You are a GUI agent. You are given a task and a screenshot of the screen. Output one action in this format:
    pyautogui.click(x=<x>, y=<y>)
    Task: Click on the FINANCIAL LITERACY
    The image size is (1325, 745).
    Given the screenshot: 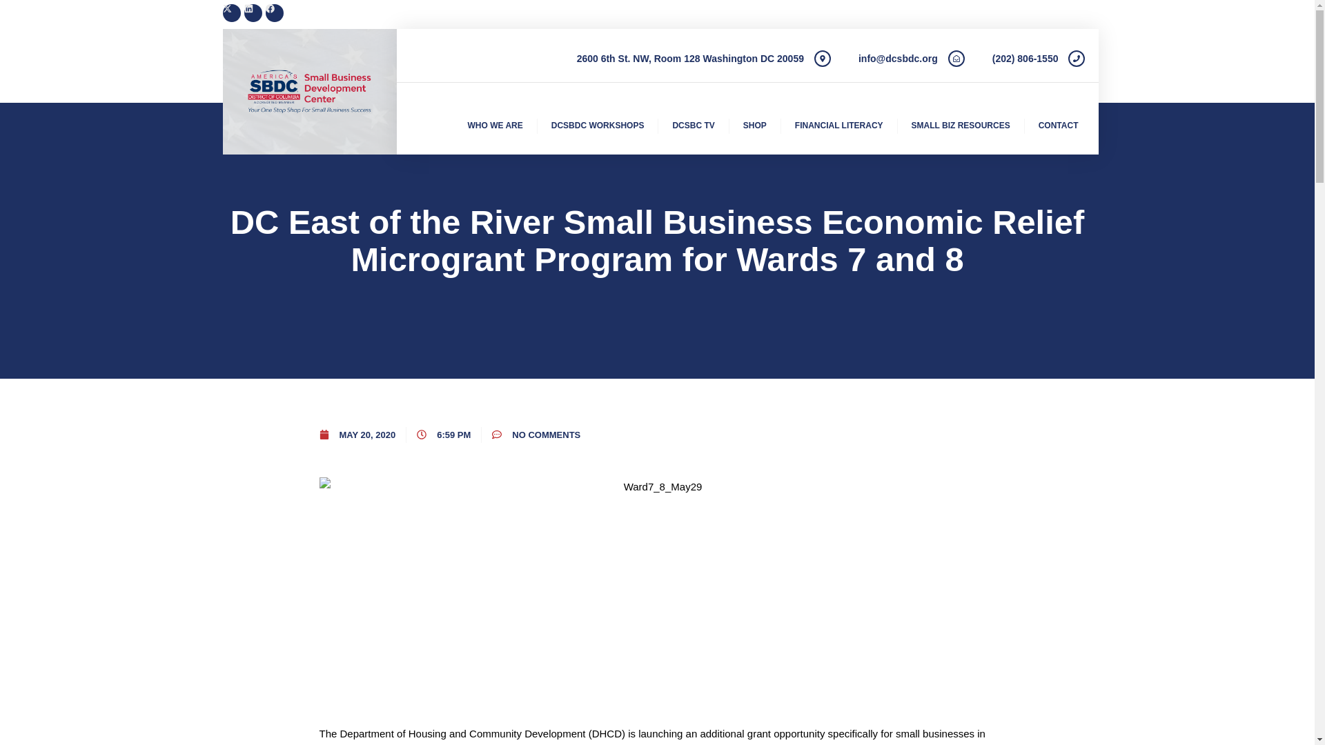 What is the action you would take?
    pyautogui.click(x=839, y=126)
    